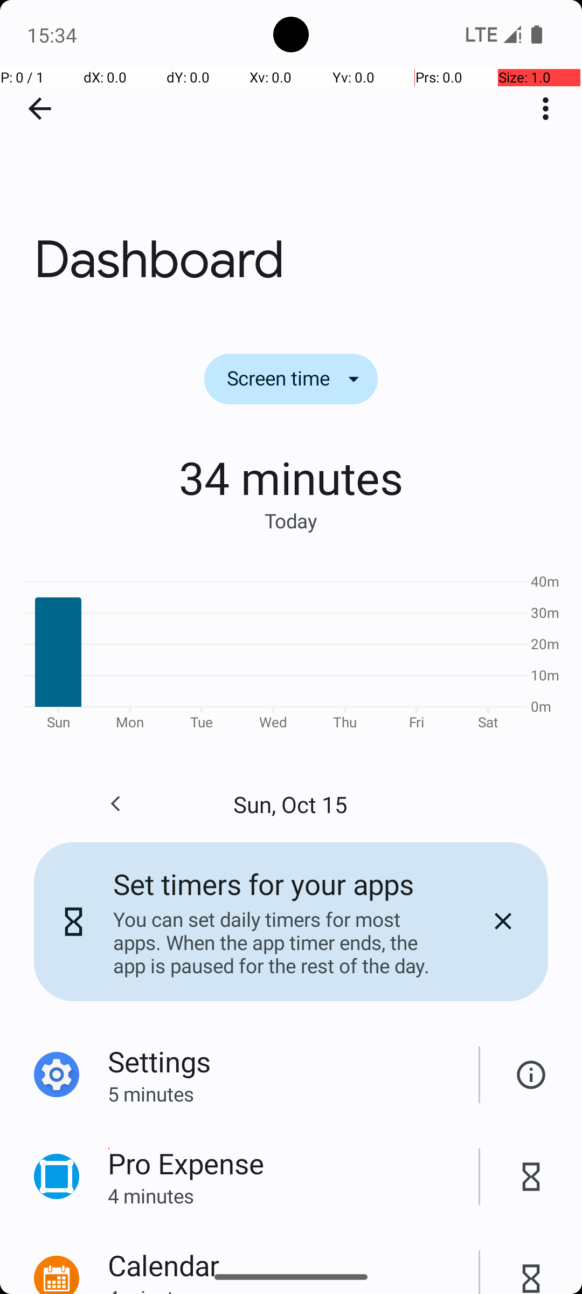 The image size is (582, 1294). Describe the element at coordinates (291, 650) in the screenshot. I see `Bar Chart. Showing Phone usage data with 7 data points.` at that location.